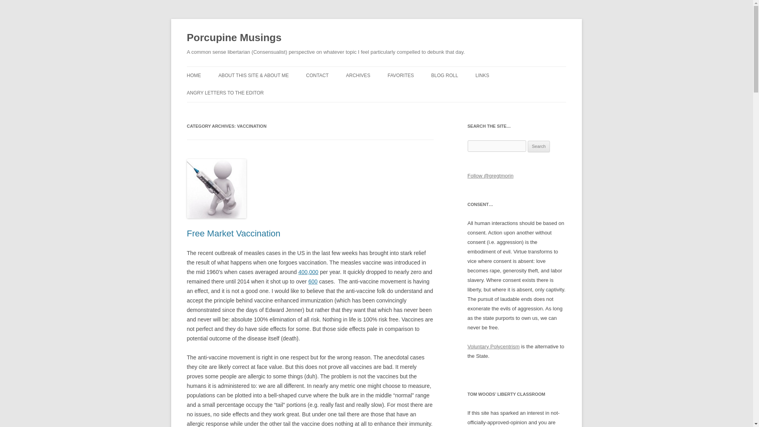 The height and width of the screenshot is (427, 759). Describe the element at coordinates (358, 75) in the screenshot. I see `ARCHIVES` at that location.